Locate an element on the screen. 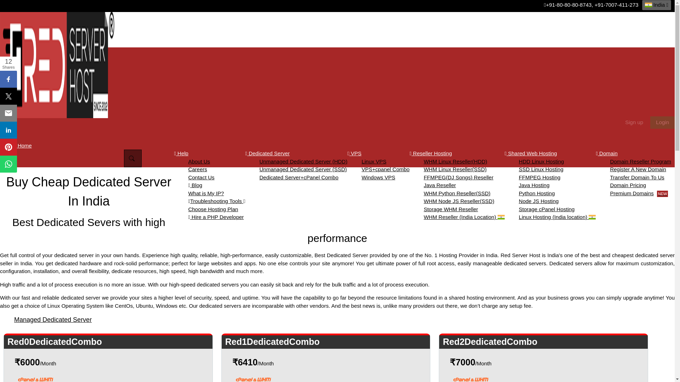 The height and width of the screenshot is (382, 680). Transfer Domain To Us is located at coordinates (637, 177).